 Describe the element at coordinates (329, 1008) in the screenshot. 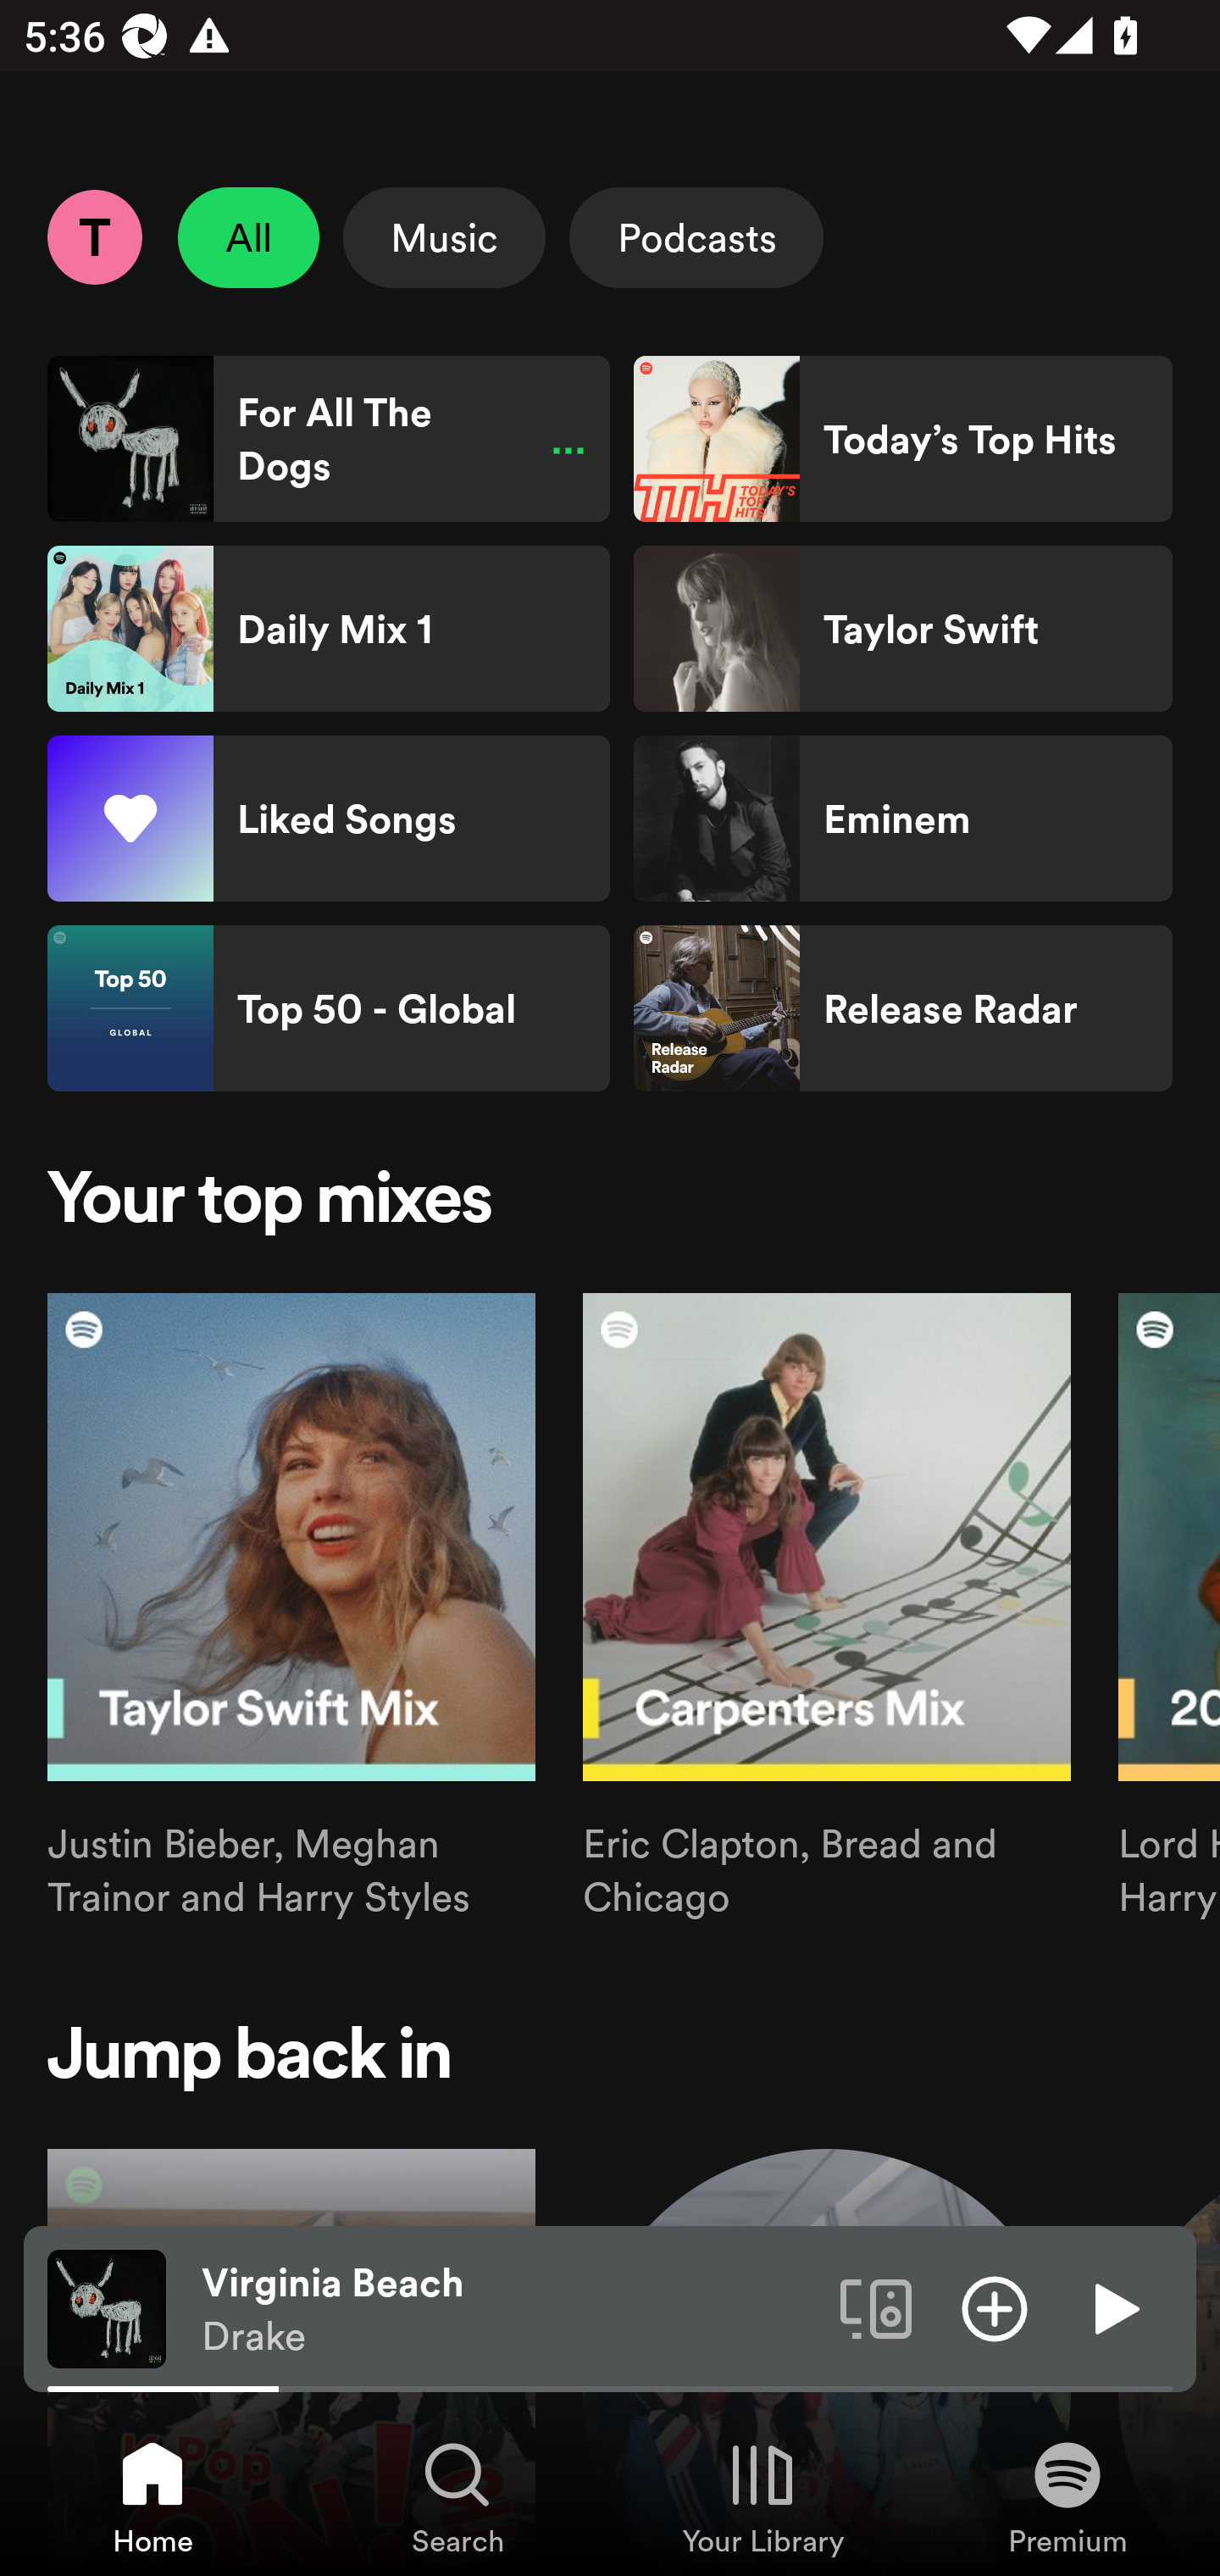

I see `Top 50 - Global Shortcut Top 50 - Global` at that location.